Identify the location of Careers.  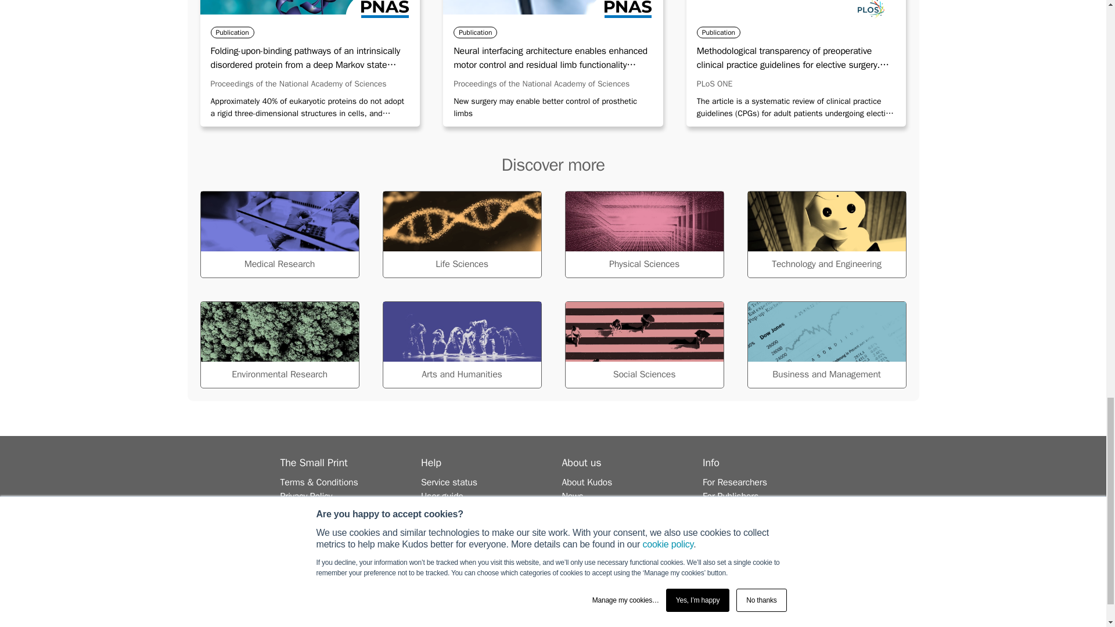
(577, 510).